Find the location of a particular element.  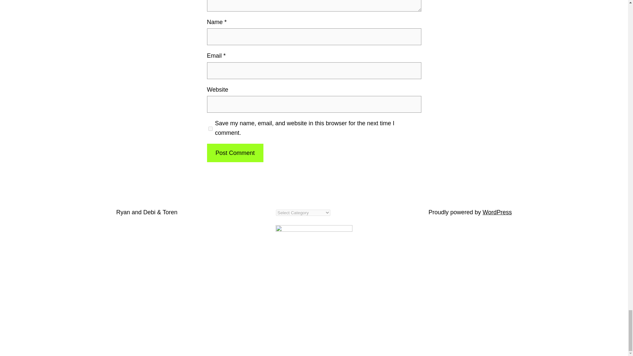

Post Comment is located at coordinates (235, 153).